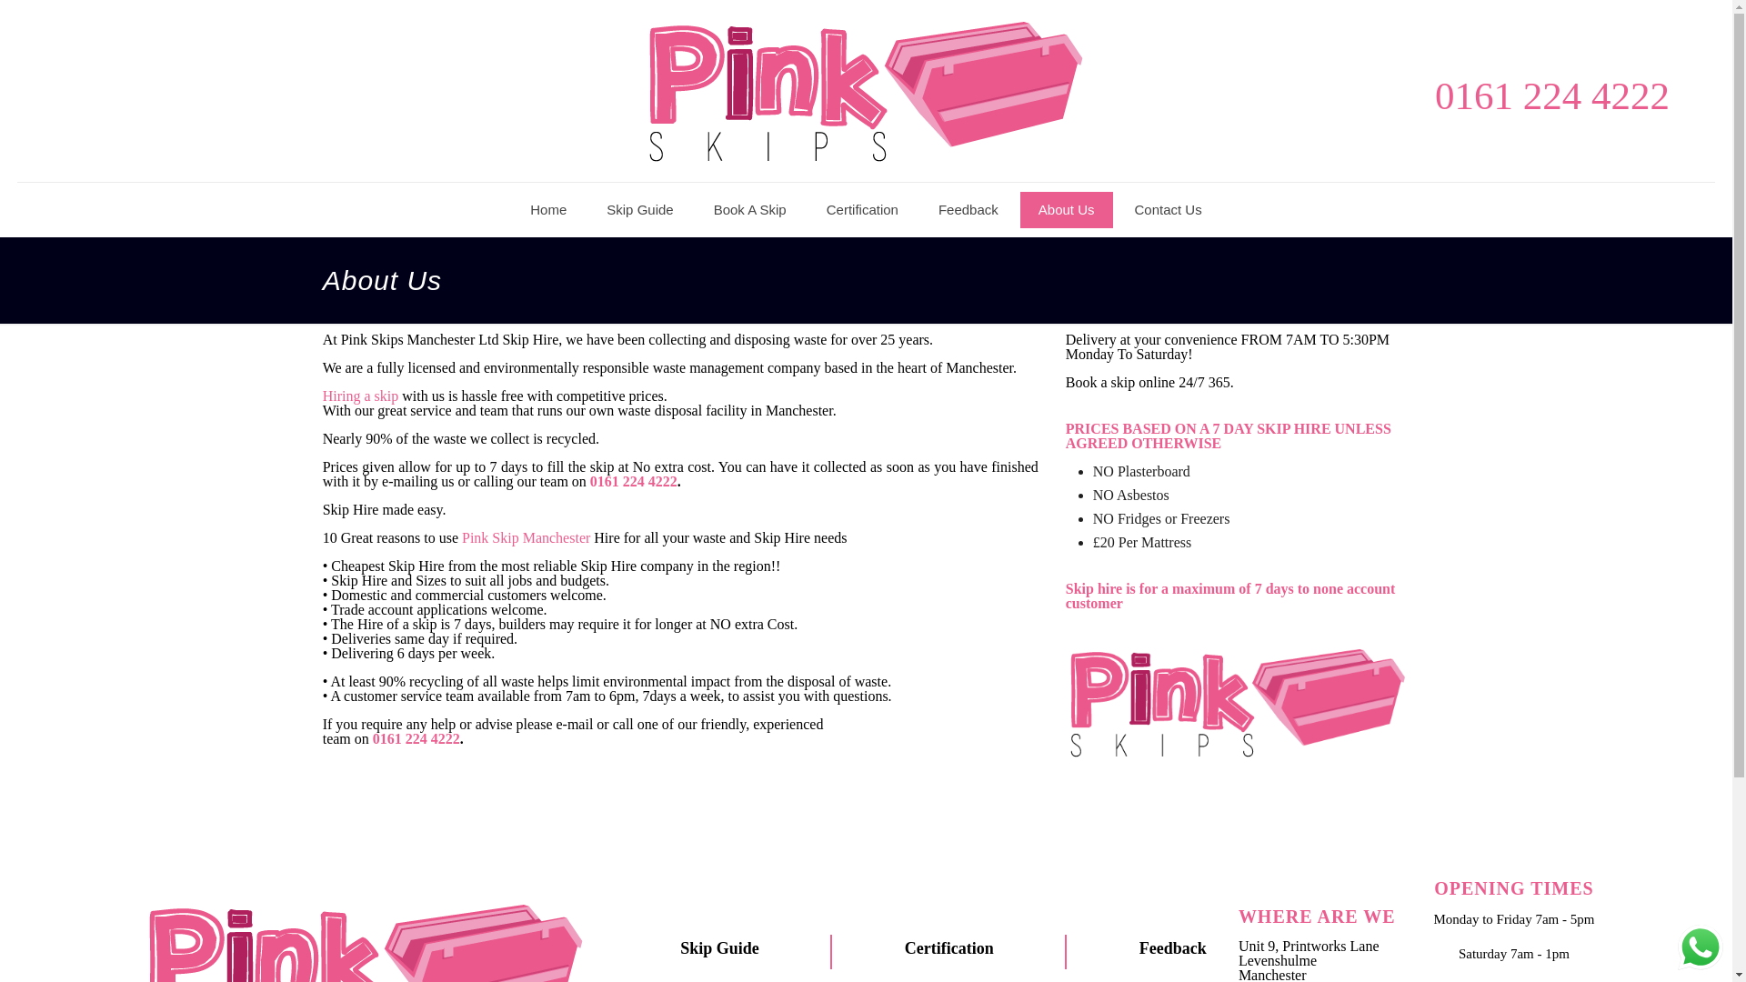 This screenshot has width=1746, height=982. I want to click on 0161 224 4222, so click(416, 738).